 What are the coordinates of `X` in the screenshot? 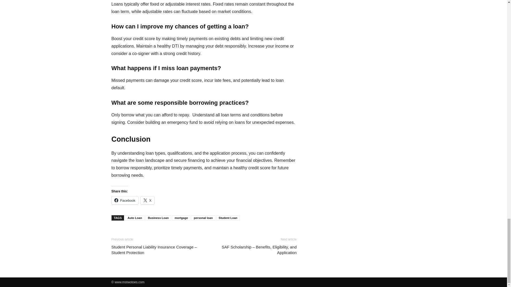 It's located at (147, 200).